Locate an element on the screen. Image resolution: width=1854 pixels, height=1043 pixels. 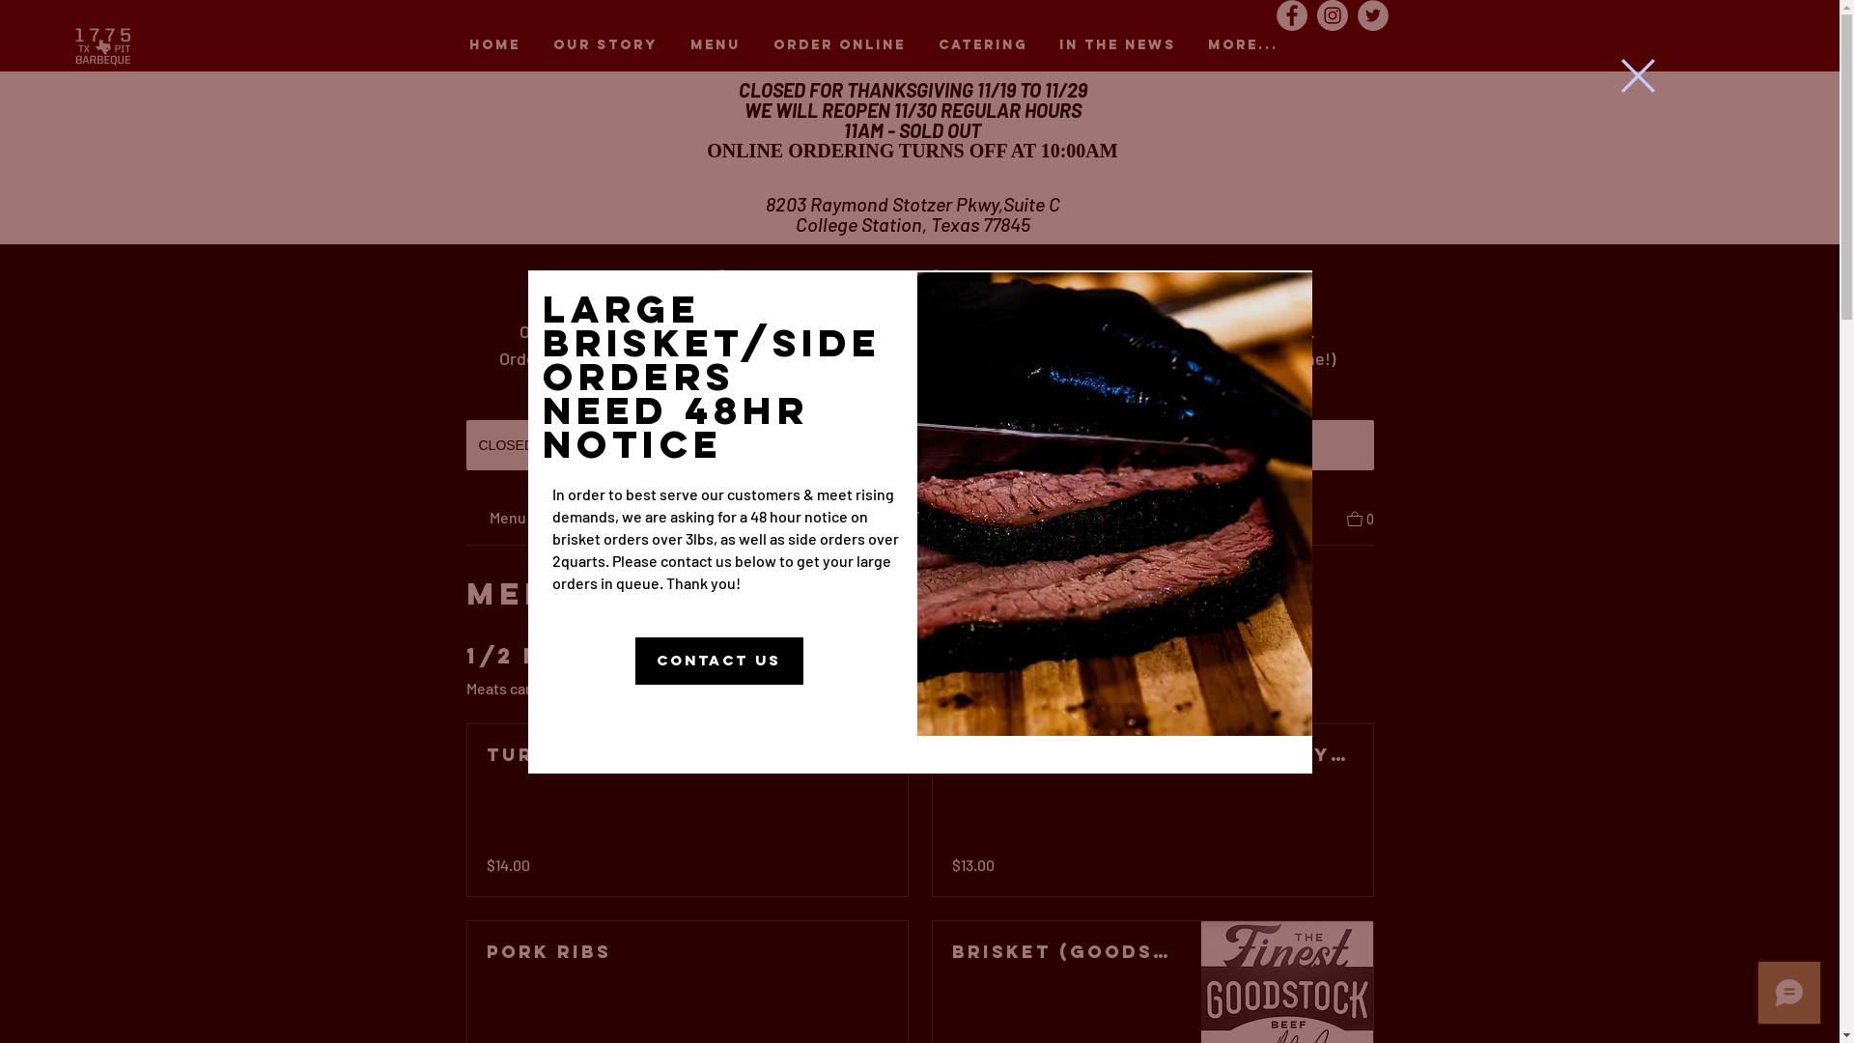
CATERING is located at coordinates (982, 45).